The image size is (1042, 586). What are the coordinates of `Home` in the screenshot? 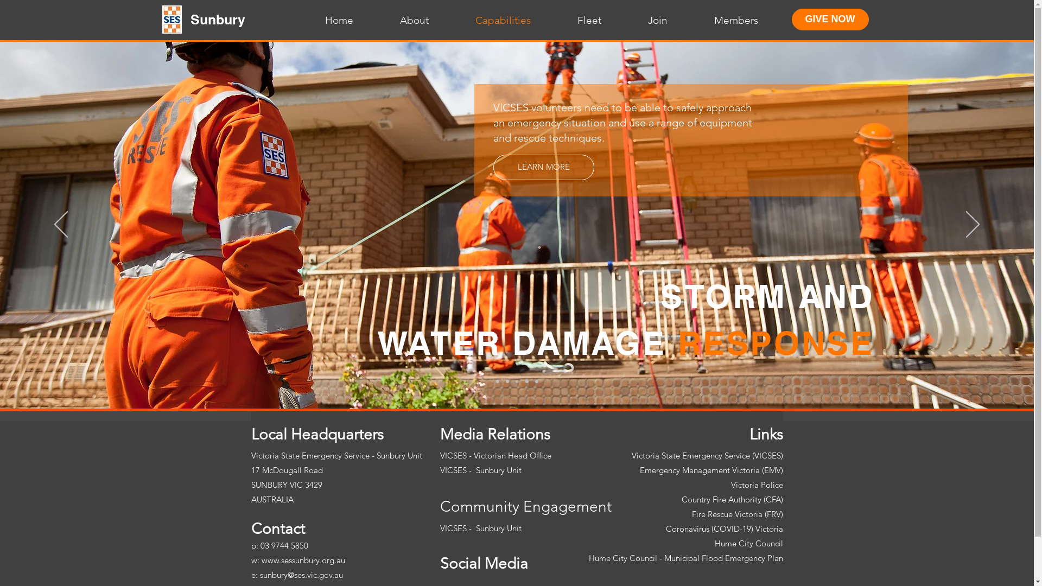 It's located at (321, 21).